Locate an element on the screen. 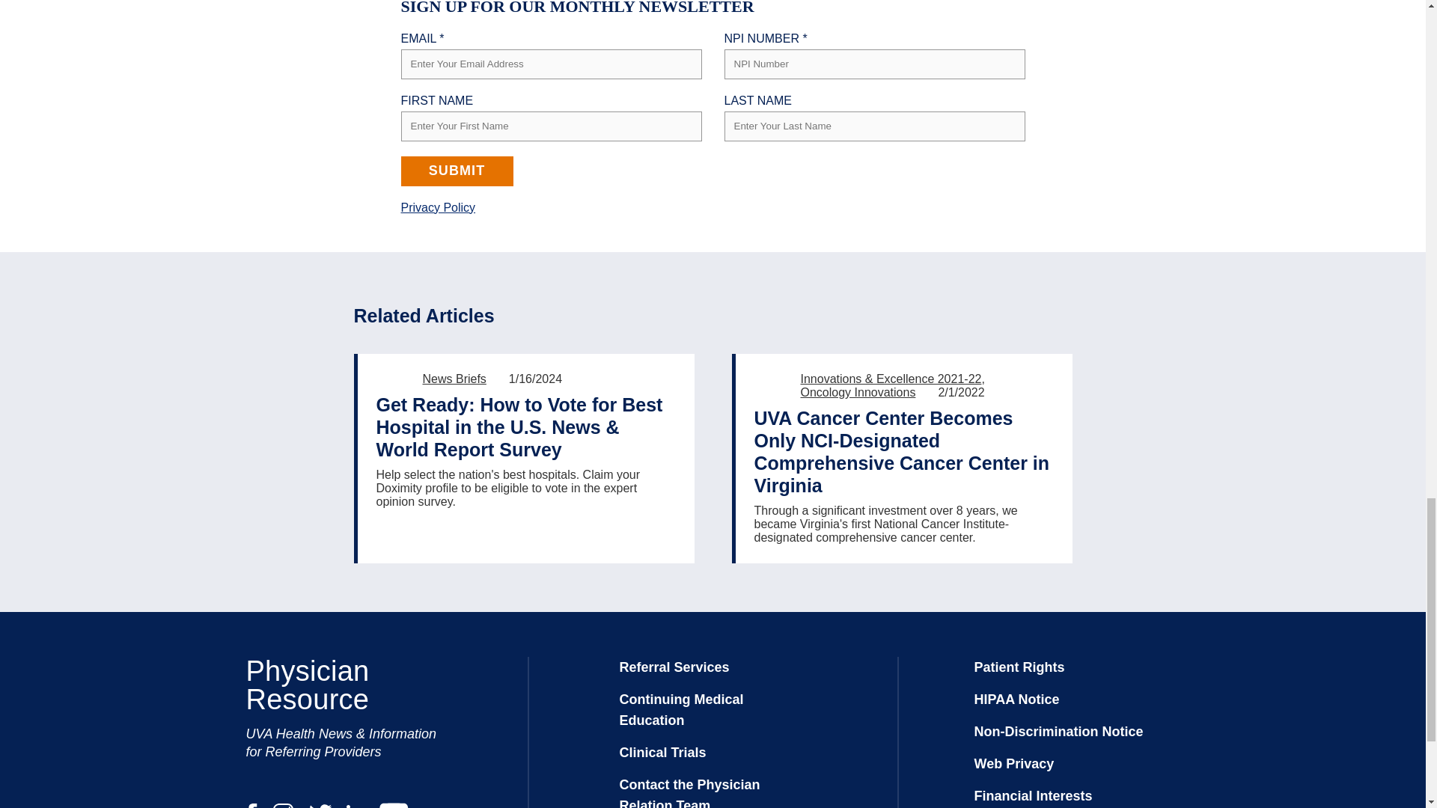 Image resolution: width=1437 pixels, height=808 pixels. News Briefs is located at coordinates (454, 379).